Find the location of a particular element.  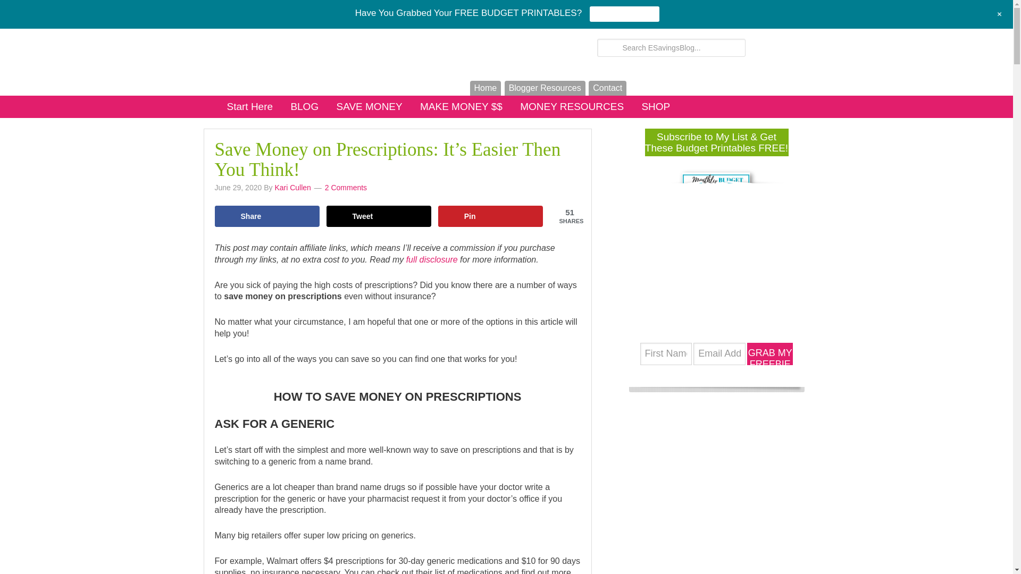

BLOG is located at coordinates (304, 106).